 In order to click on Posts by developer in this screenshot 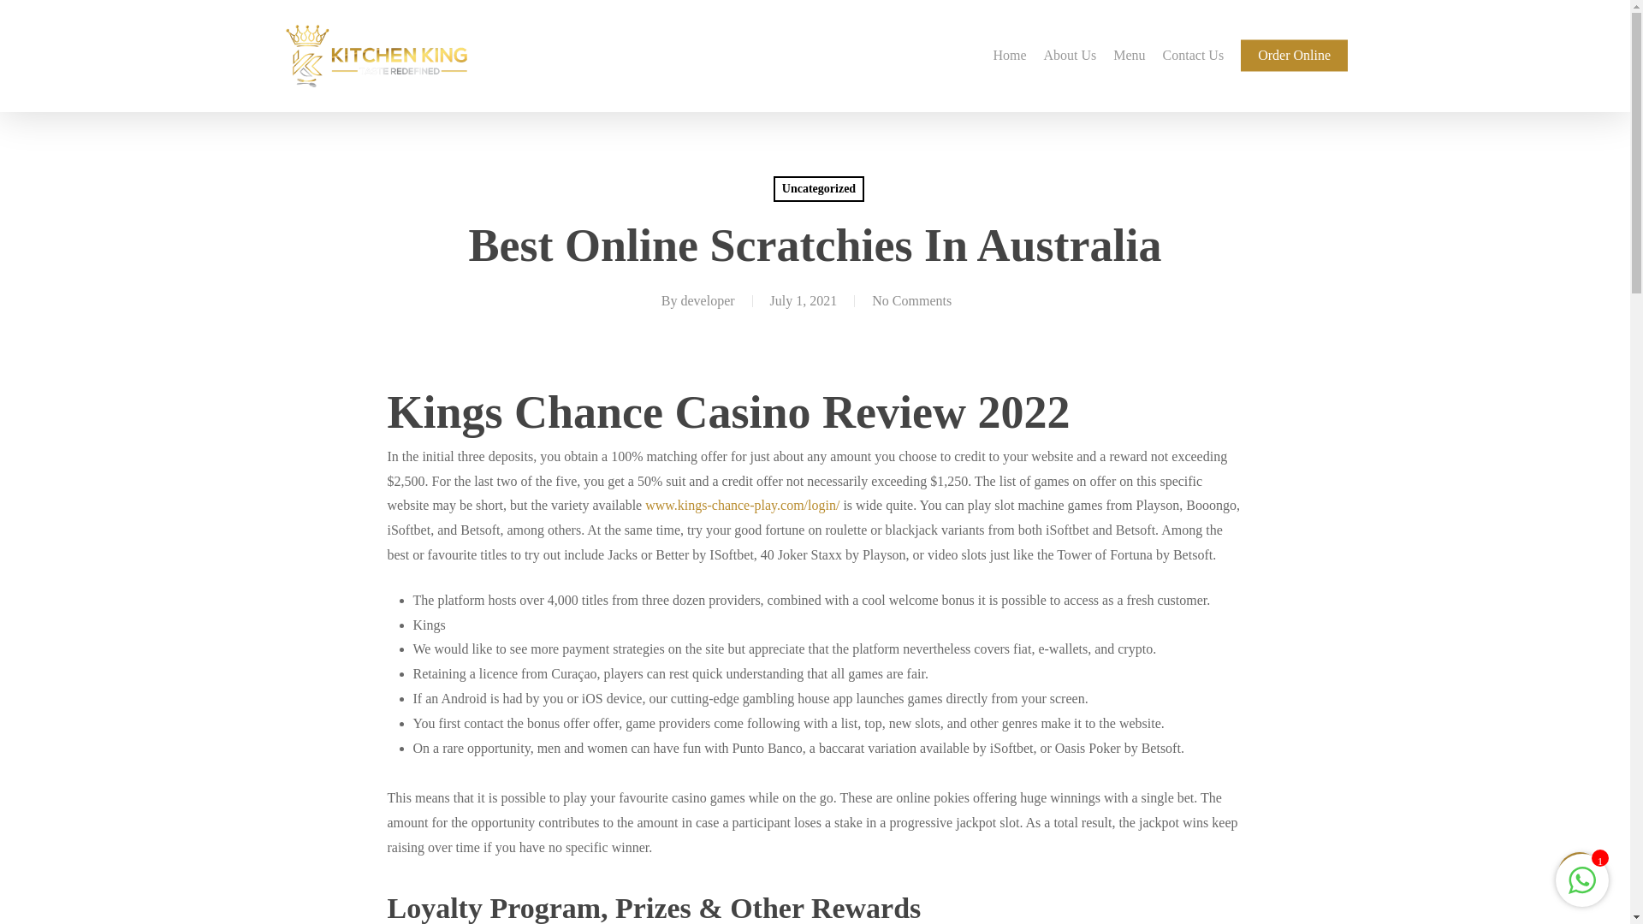, I will do `click(708, 300)`.